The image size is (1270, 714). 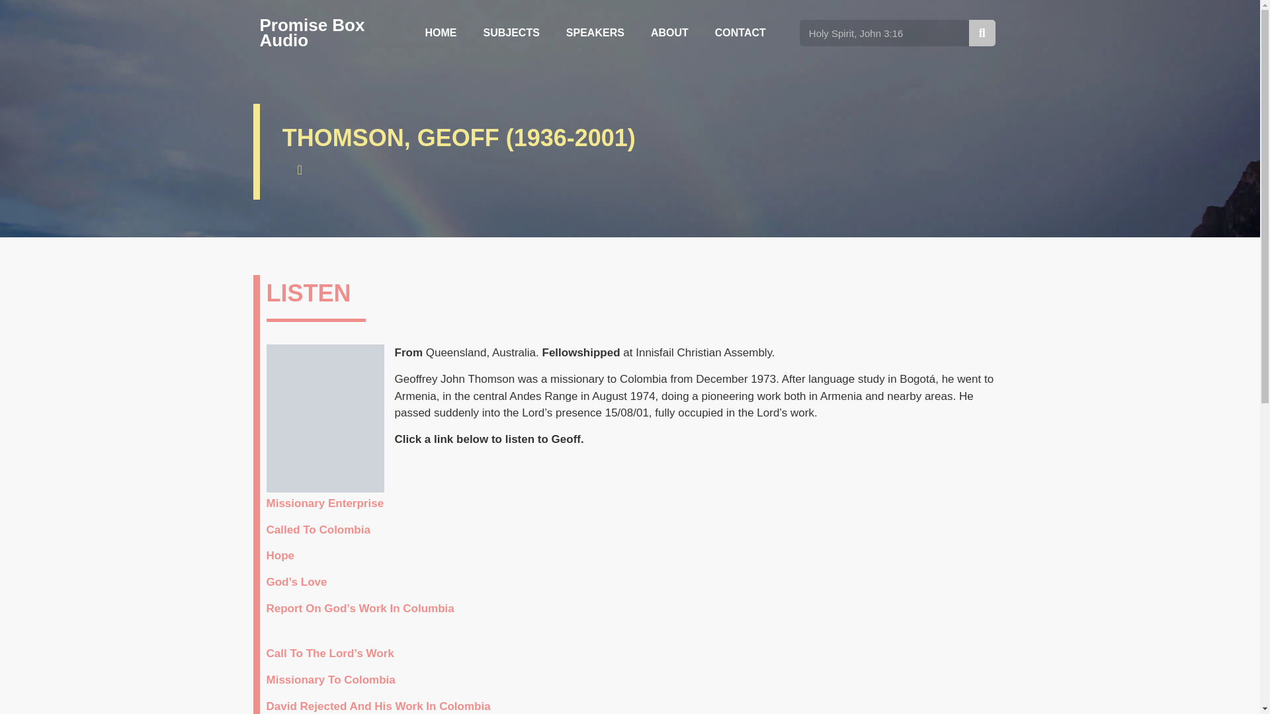 I want to click on CONTACT, so click(x=741, y=33).